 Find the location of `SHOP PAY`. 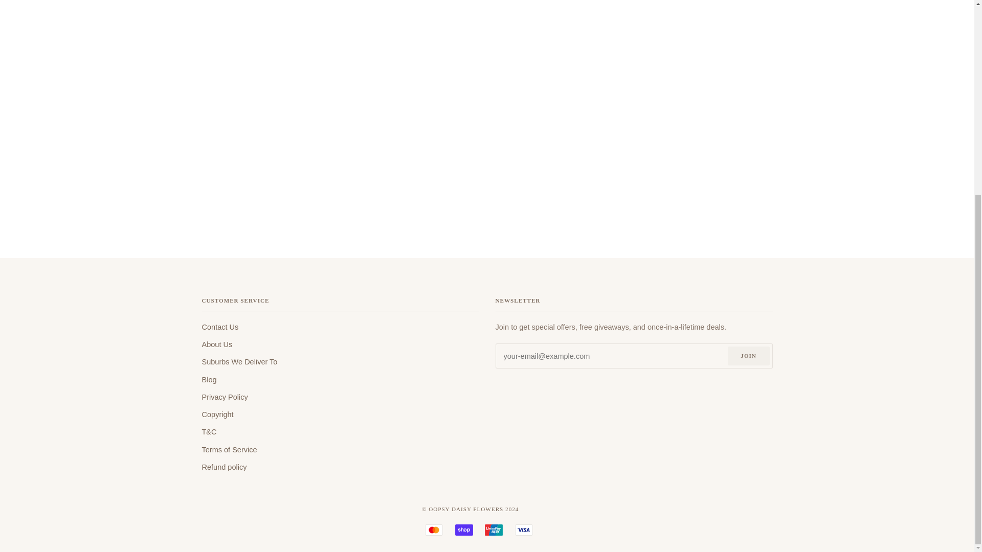

SHOP PAY is located at coordinates (464, 530).